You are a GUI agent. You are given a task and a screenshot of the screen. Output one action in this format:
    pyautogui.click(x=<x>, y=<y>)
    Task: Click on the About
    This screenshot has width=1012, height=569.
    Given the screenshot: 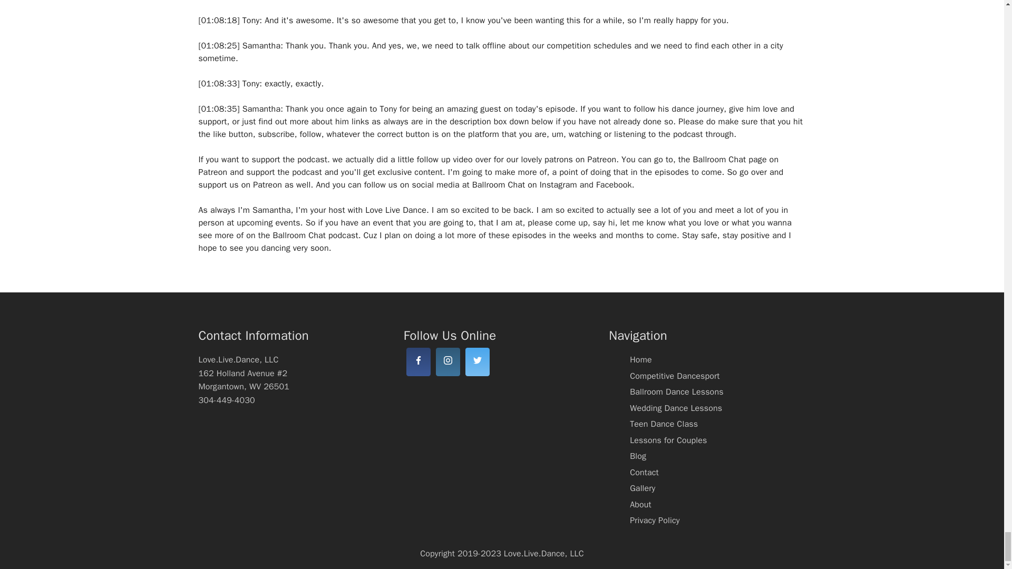 What is the action you would take?
    pyautogui.click(x=640, y=505)
    